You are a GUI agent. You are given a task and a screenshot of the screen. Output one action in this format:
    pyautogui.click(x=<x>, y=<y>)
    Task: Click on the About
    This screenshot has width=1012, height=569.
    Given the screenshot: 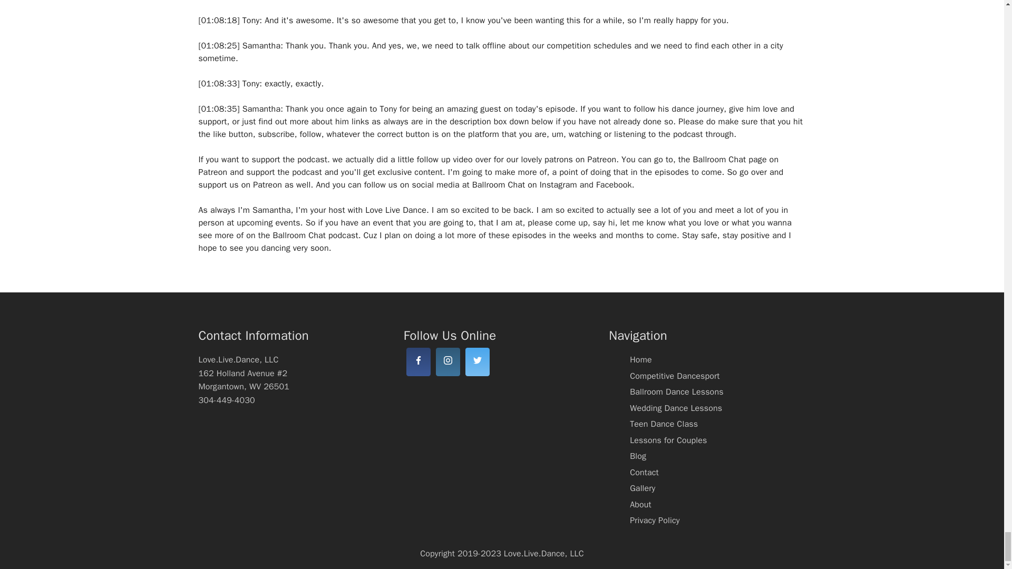 What is the action you would take?
    pyautogui.click(x=640, y=505)
    